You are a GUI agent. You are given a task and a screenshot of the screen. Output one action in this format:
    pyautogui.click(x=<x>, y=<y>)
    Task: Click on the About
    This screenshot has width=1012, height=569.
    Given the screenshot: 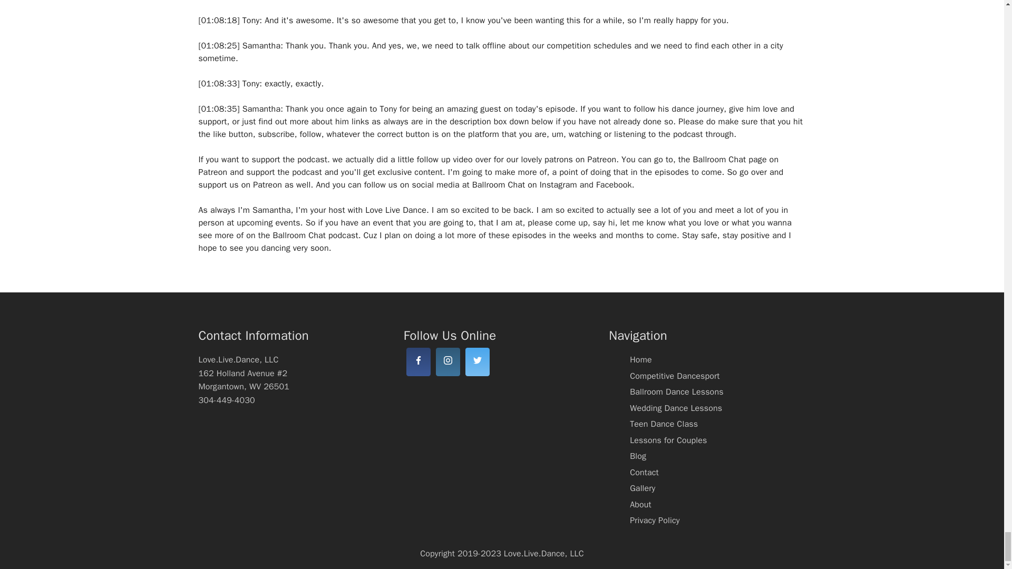 What is the action you would take?
    pyautogui.click(x=640, y=505)
    